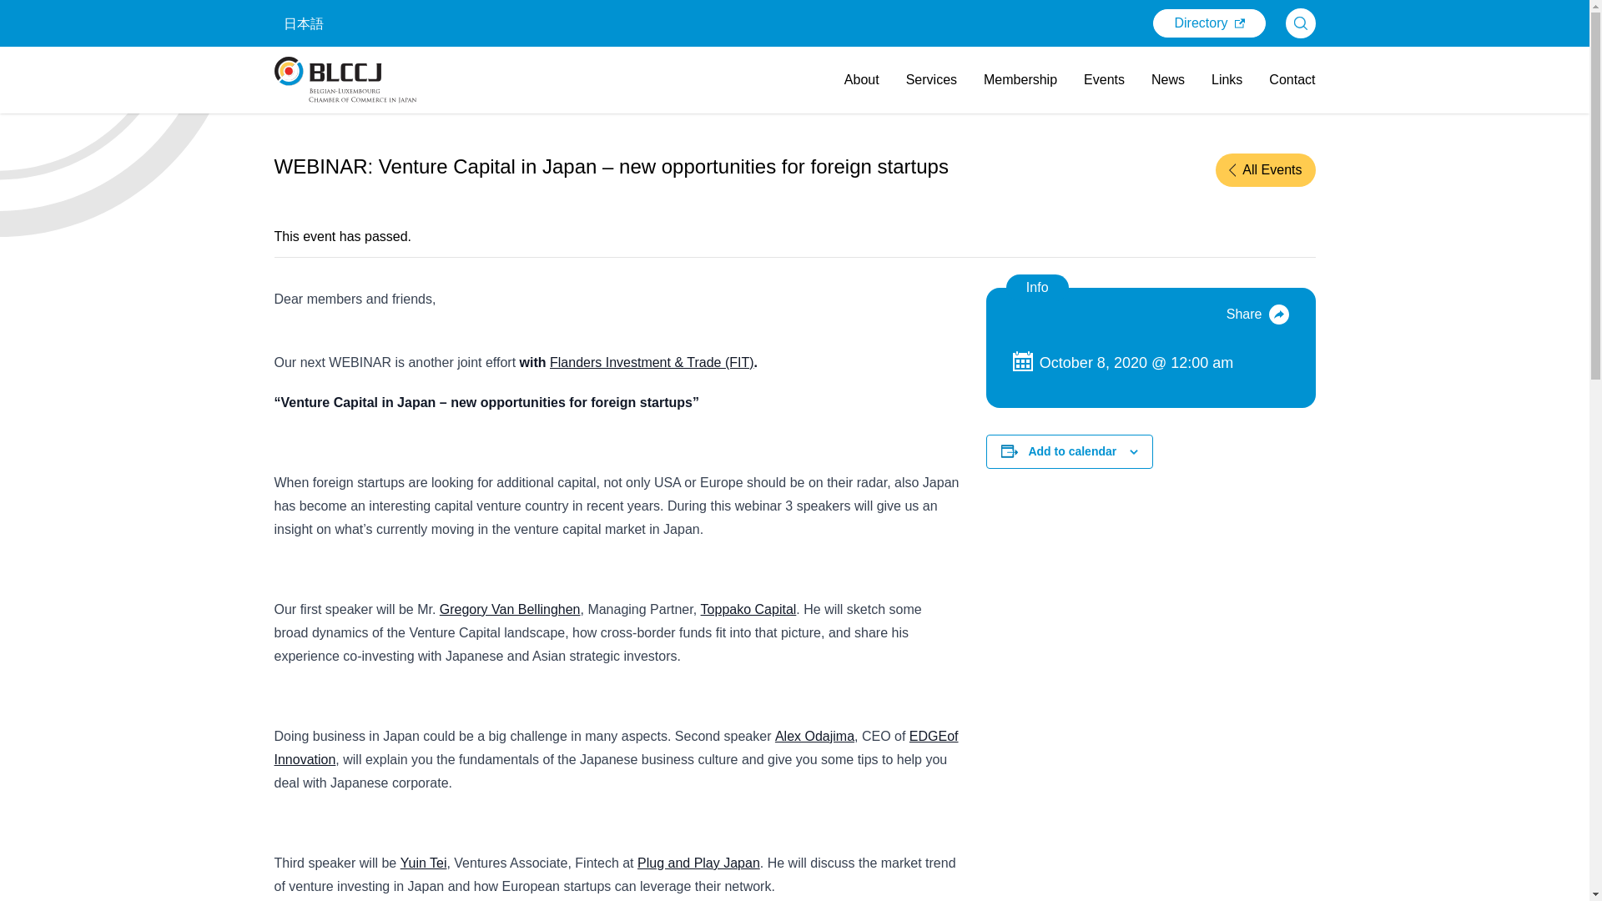 The image size is (1602, 901). I want to click on Yuin Tei, so click(424, 863).